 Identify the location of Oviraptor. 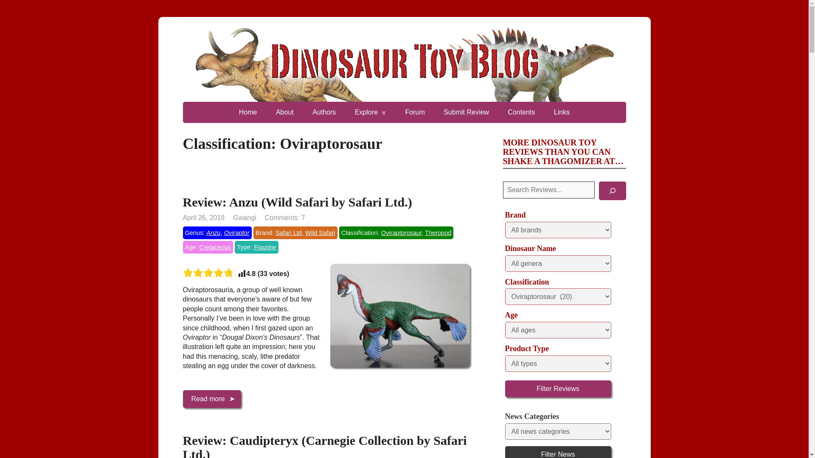
(237, 233).